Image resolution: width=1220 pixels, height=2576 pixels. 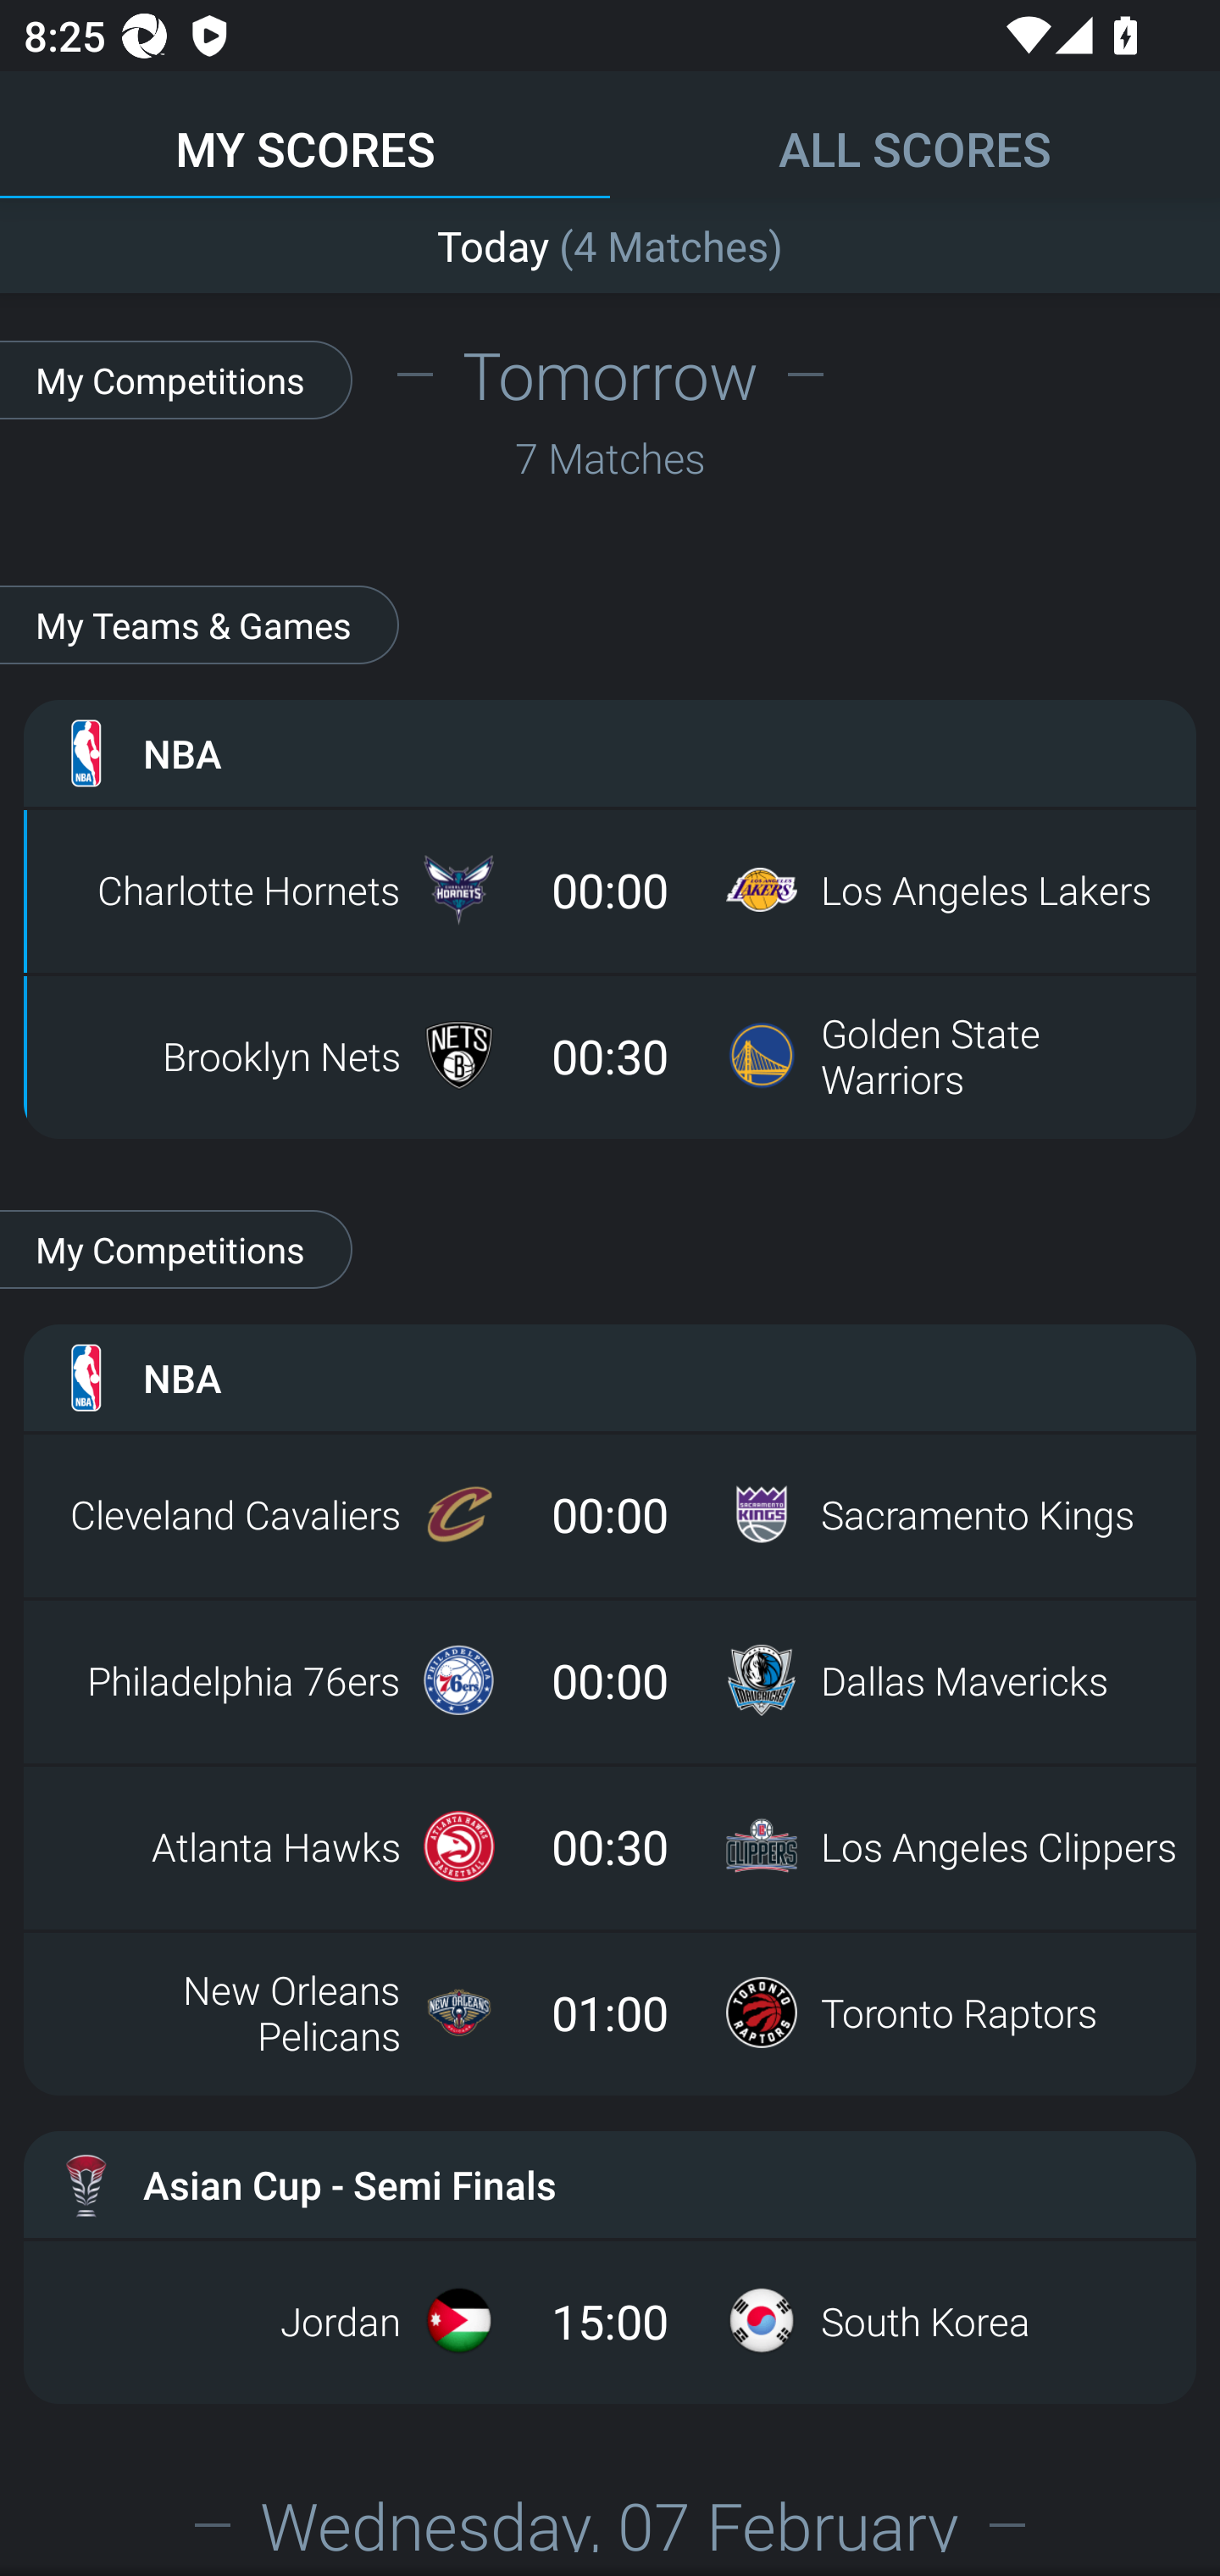 I want to click on Cleveland Cavaliers 00:00 Sacramento Kings, so click(x=610, y=1514).